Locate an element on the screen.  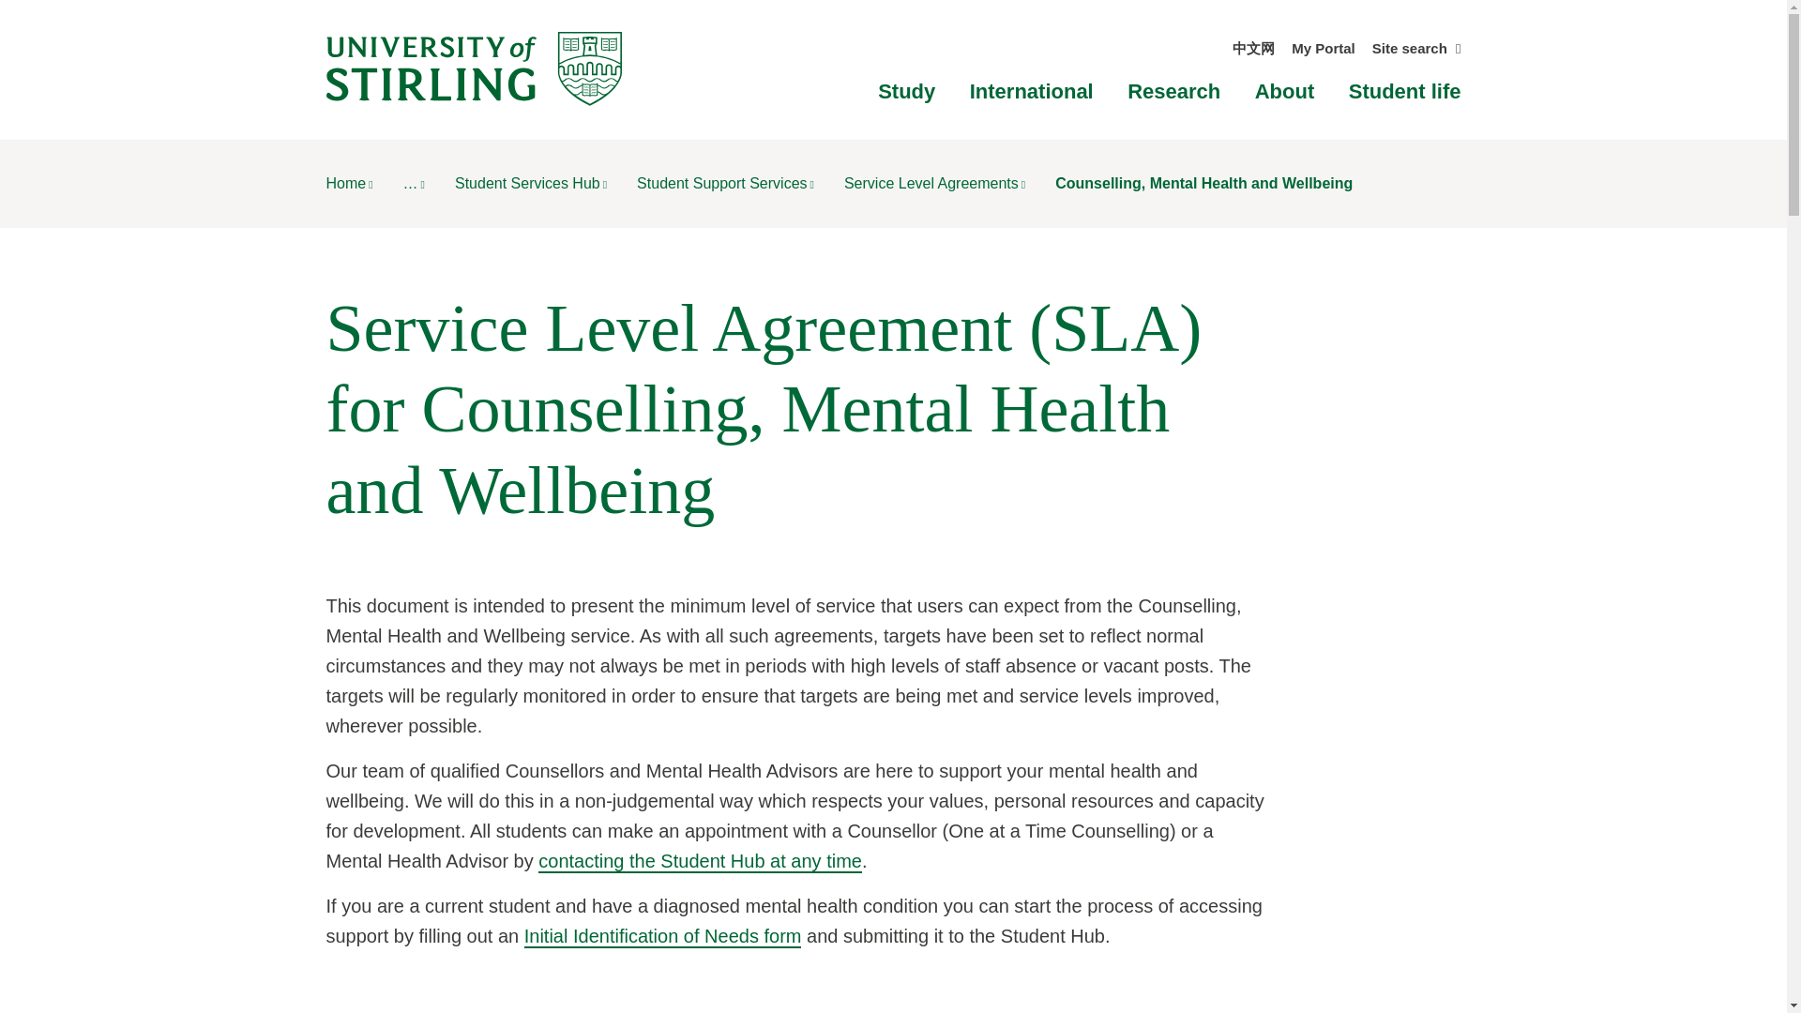
Student life is located at coordinates (1405, 92).